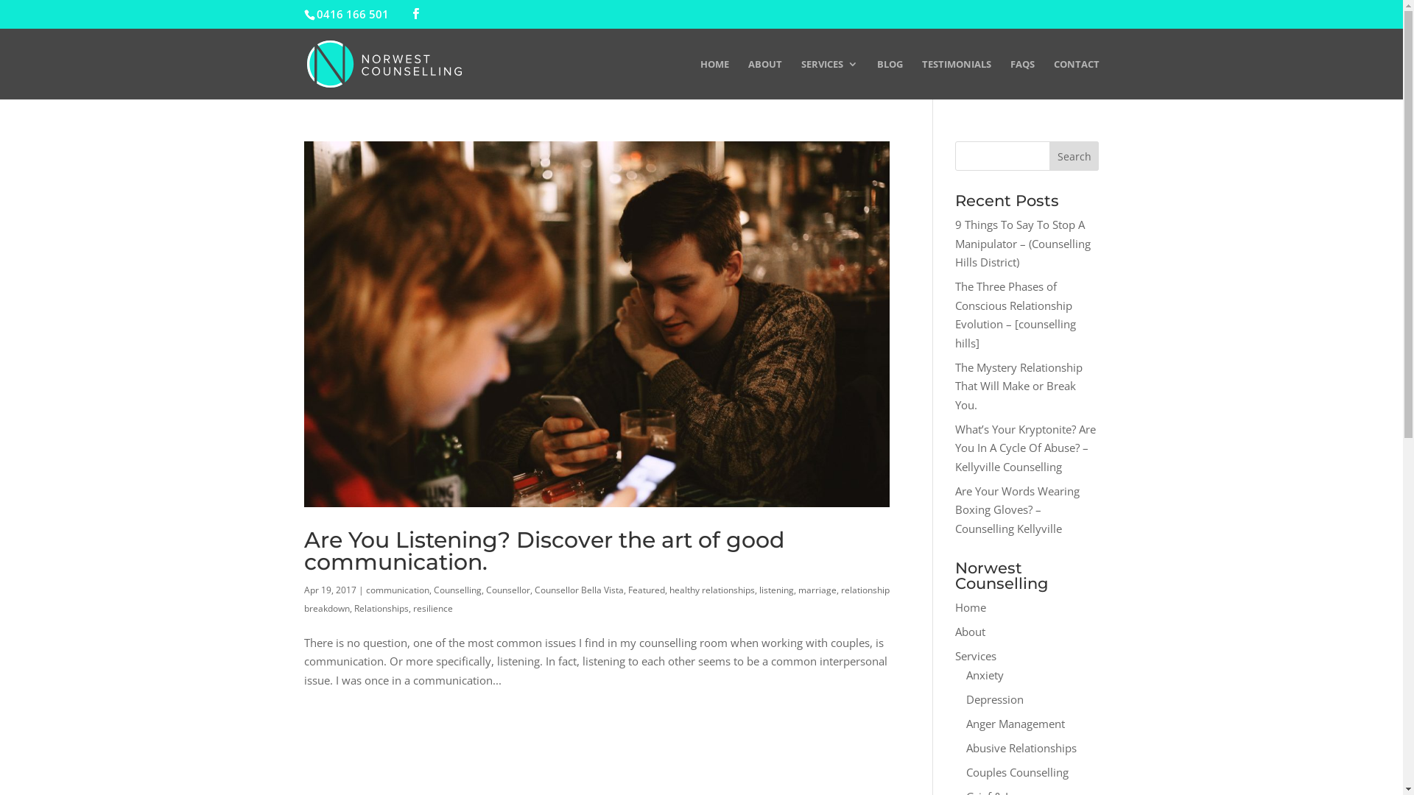 The height and width of the screenshot is (795, 1414). I want to click on Featured, so click(646, 590).